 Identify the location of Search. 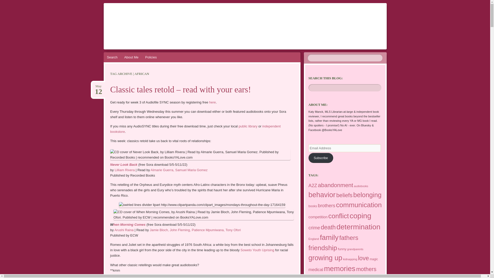
(123, 164).